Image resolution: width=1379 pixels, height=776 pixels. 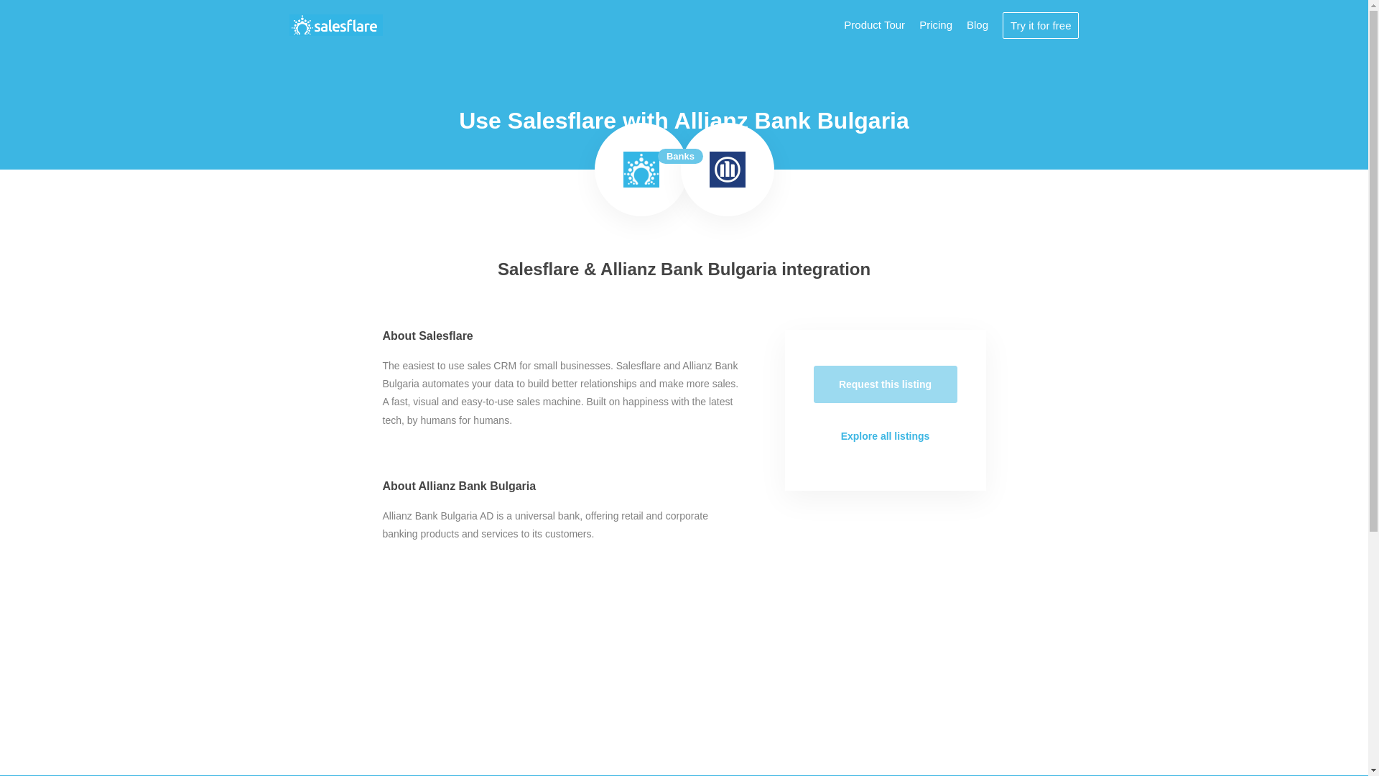 What do you see at coordinates (885, 435) in the screenshot?
I see `Explore all listings` at bounding box center [885, 435].